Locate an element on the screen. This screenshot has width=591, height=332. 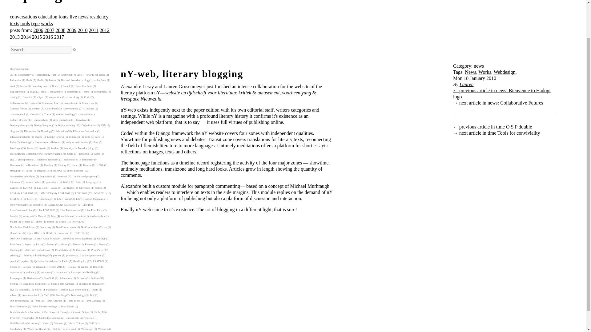
accessibility is located at coordinates (25, 74).